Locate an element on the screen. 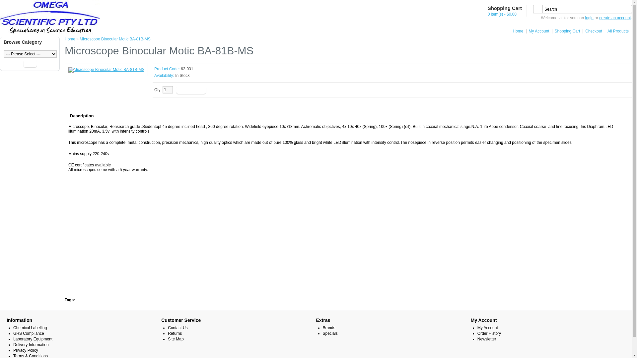 This screenshot has width=637, height=358. 0 item(s) - $0.00 is located at coordinates (505, 14).